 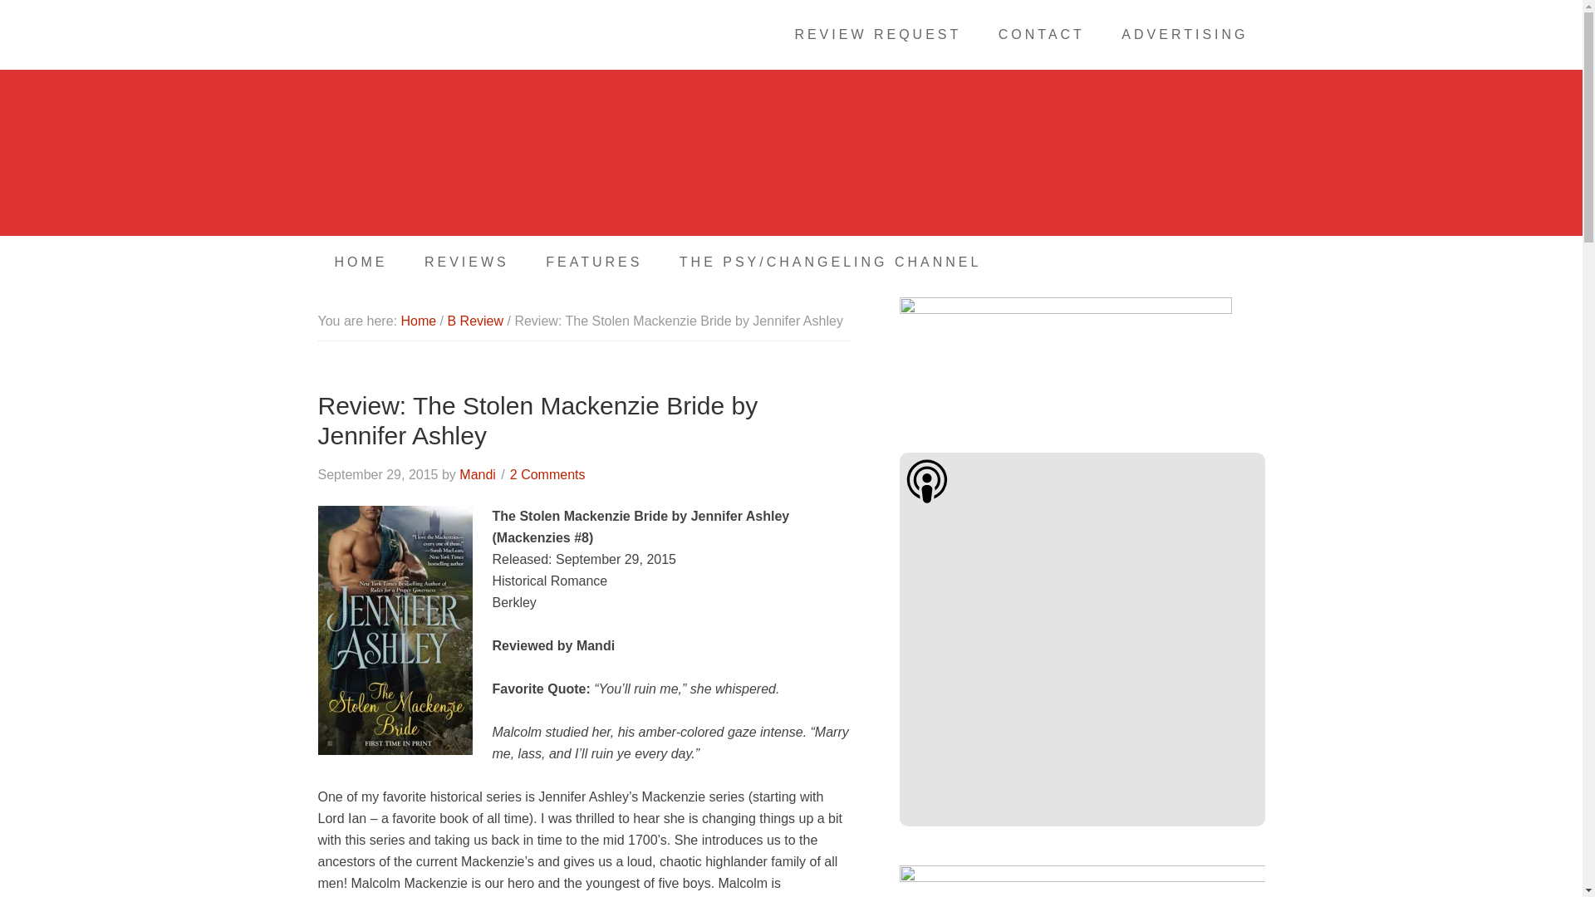 I want to click on FEATURES, so click(x=593, y=262).